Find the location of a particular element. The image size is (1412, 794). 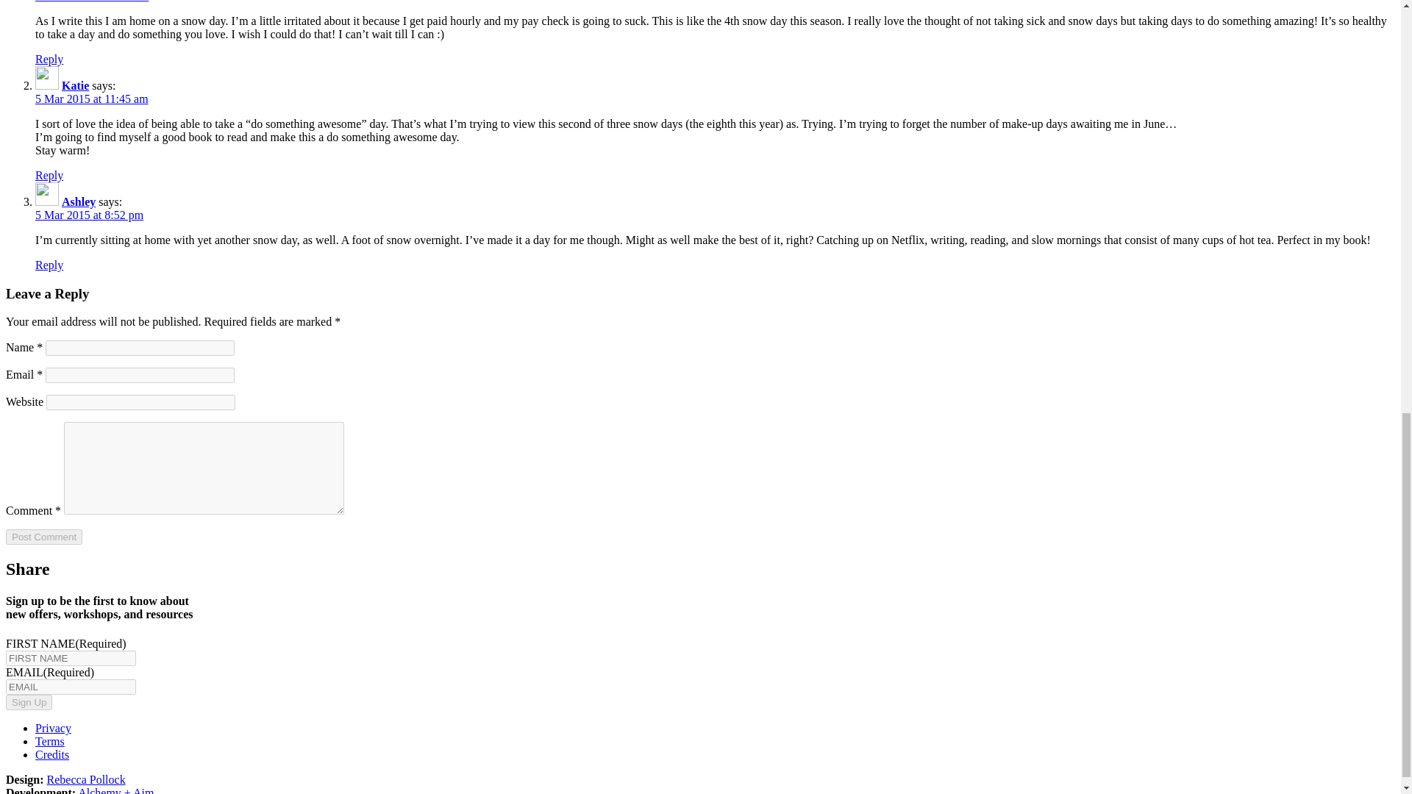

Post Comment is located at coordinates (43, 537).